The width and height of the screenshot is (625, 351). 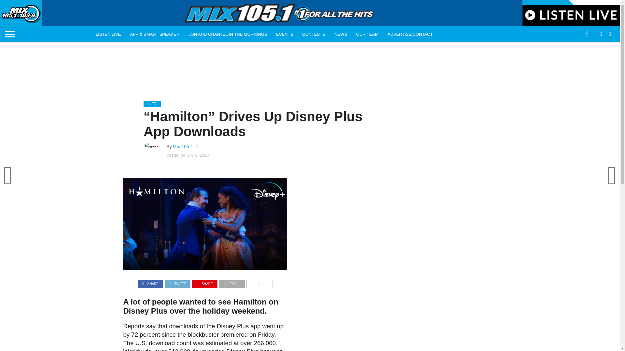 I want to click on EVENTS, so click(x=284, y=34).